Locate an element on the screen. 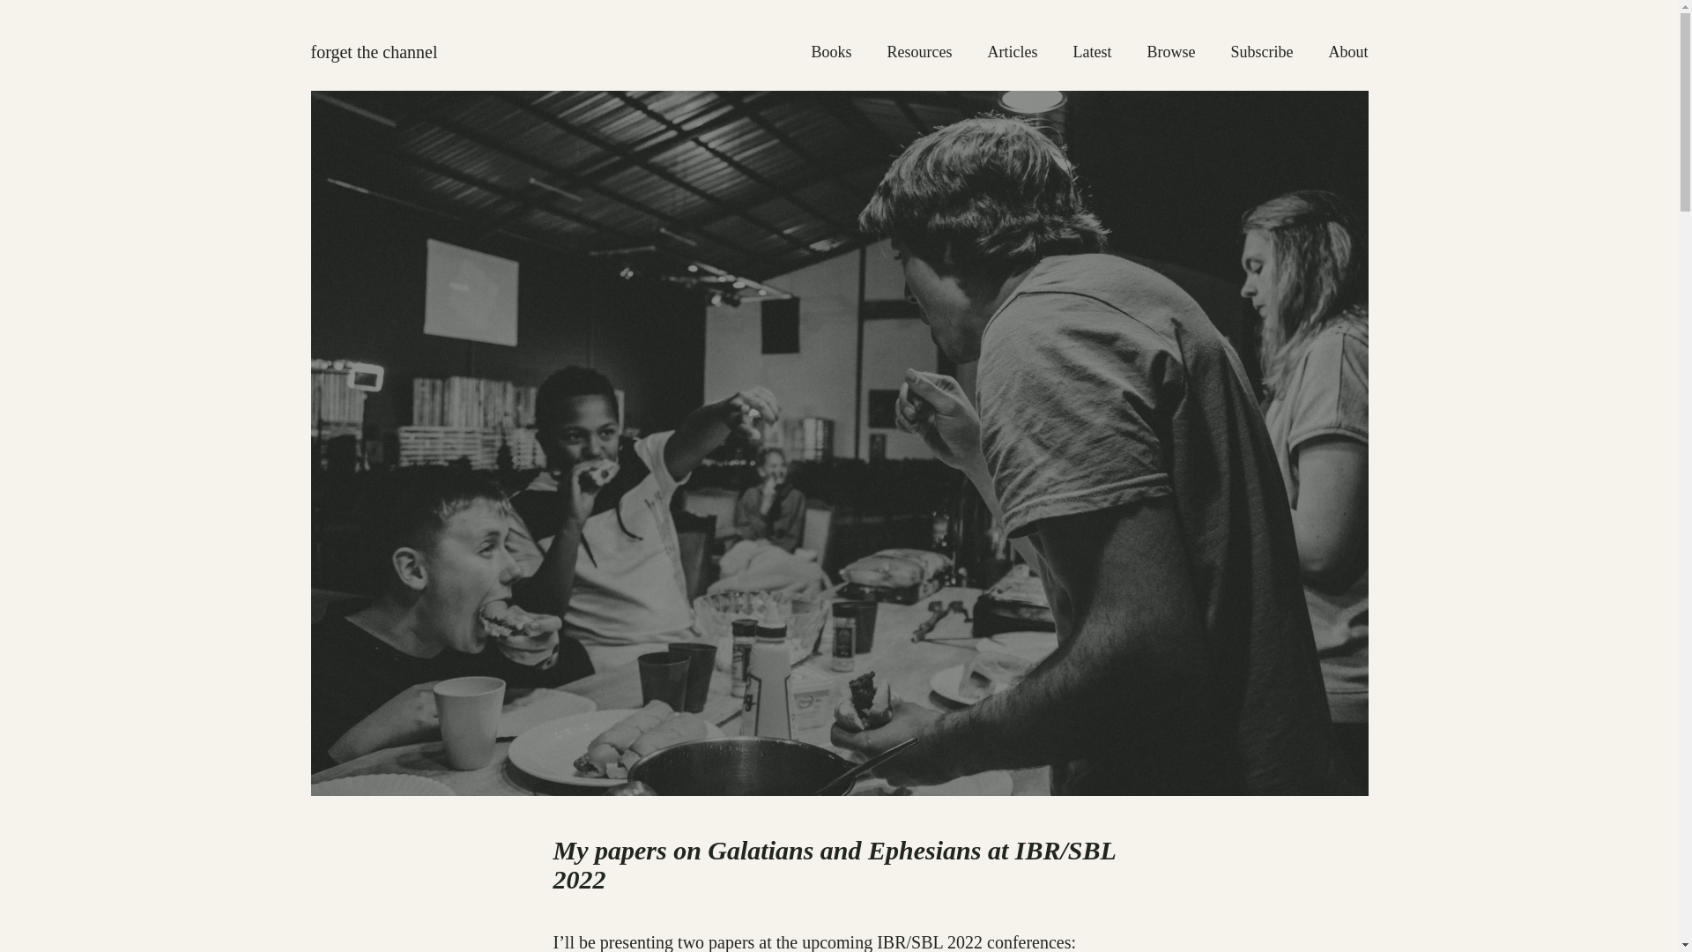 The image size is (1692, 952). forget the channel is located at coordinates (373, 51).